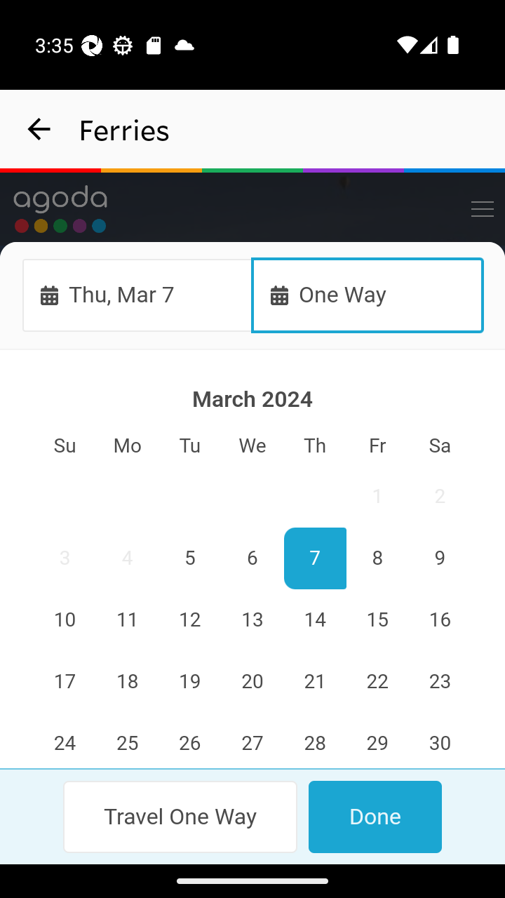 The height and width of the screenshot is (898, 505). Describe the element at coordinates (190, 620) in the screenshot. I see `12` at that location.